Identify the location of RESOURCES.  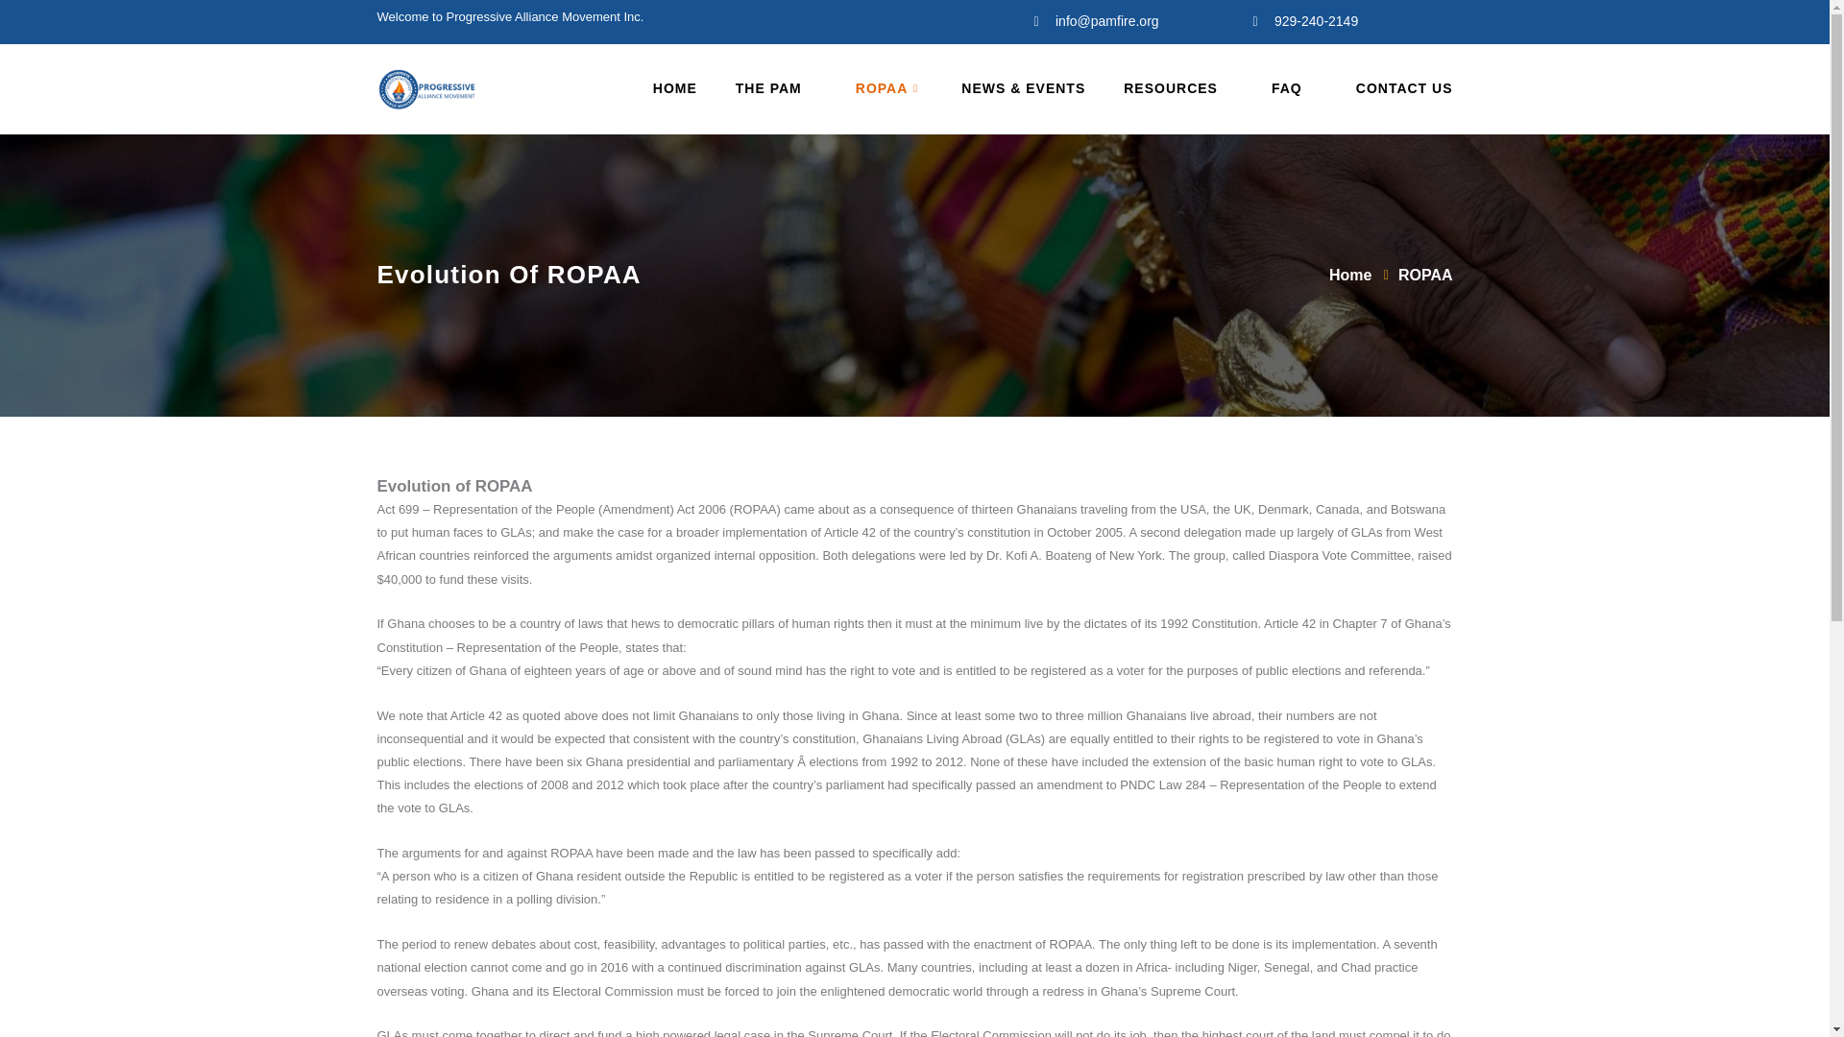
(1159, 89).